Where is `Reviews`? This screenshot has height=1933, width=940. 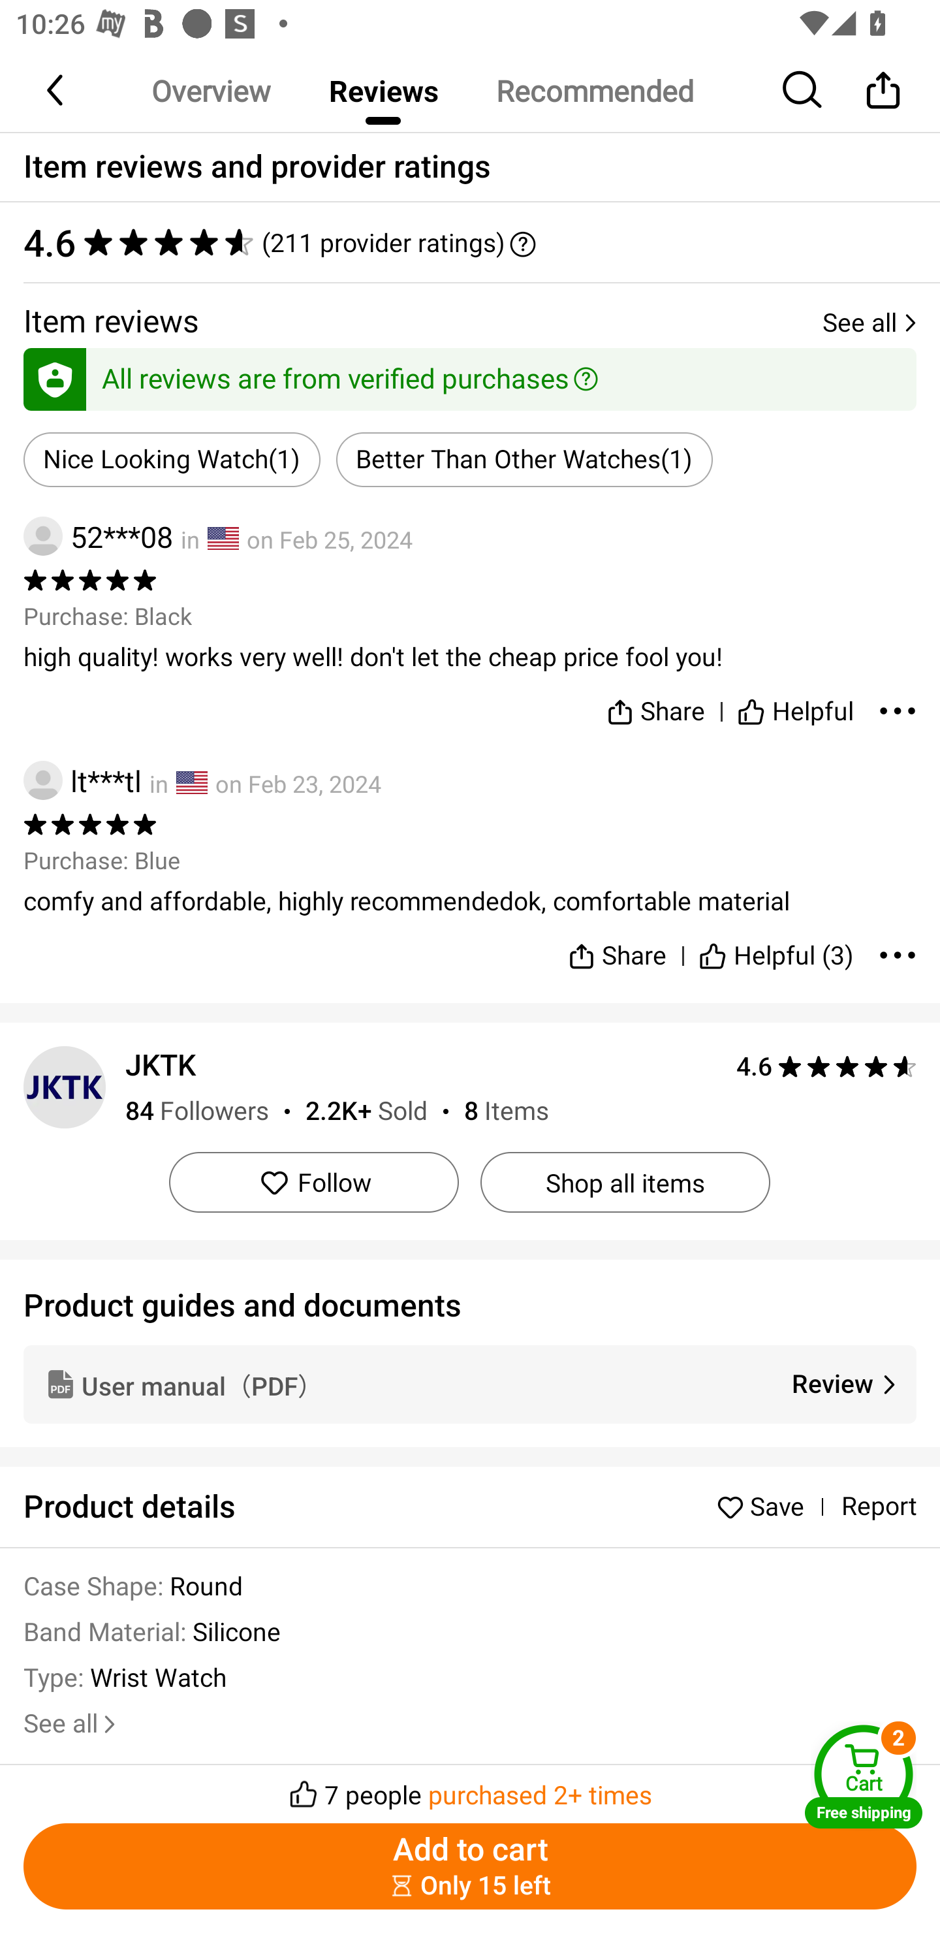
Reviews is located at coordinates (383, 90).